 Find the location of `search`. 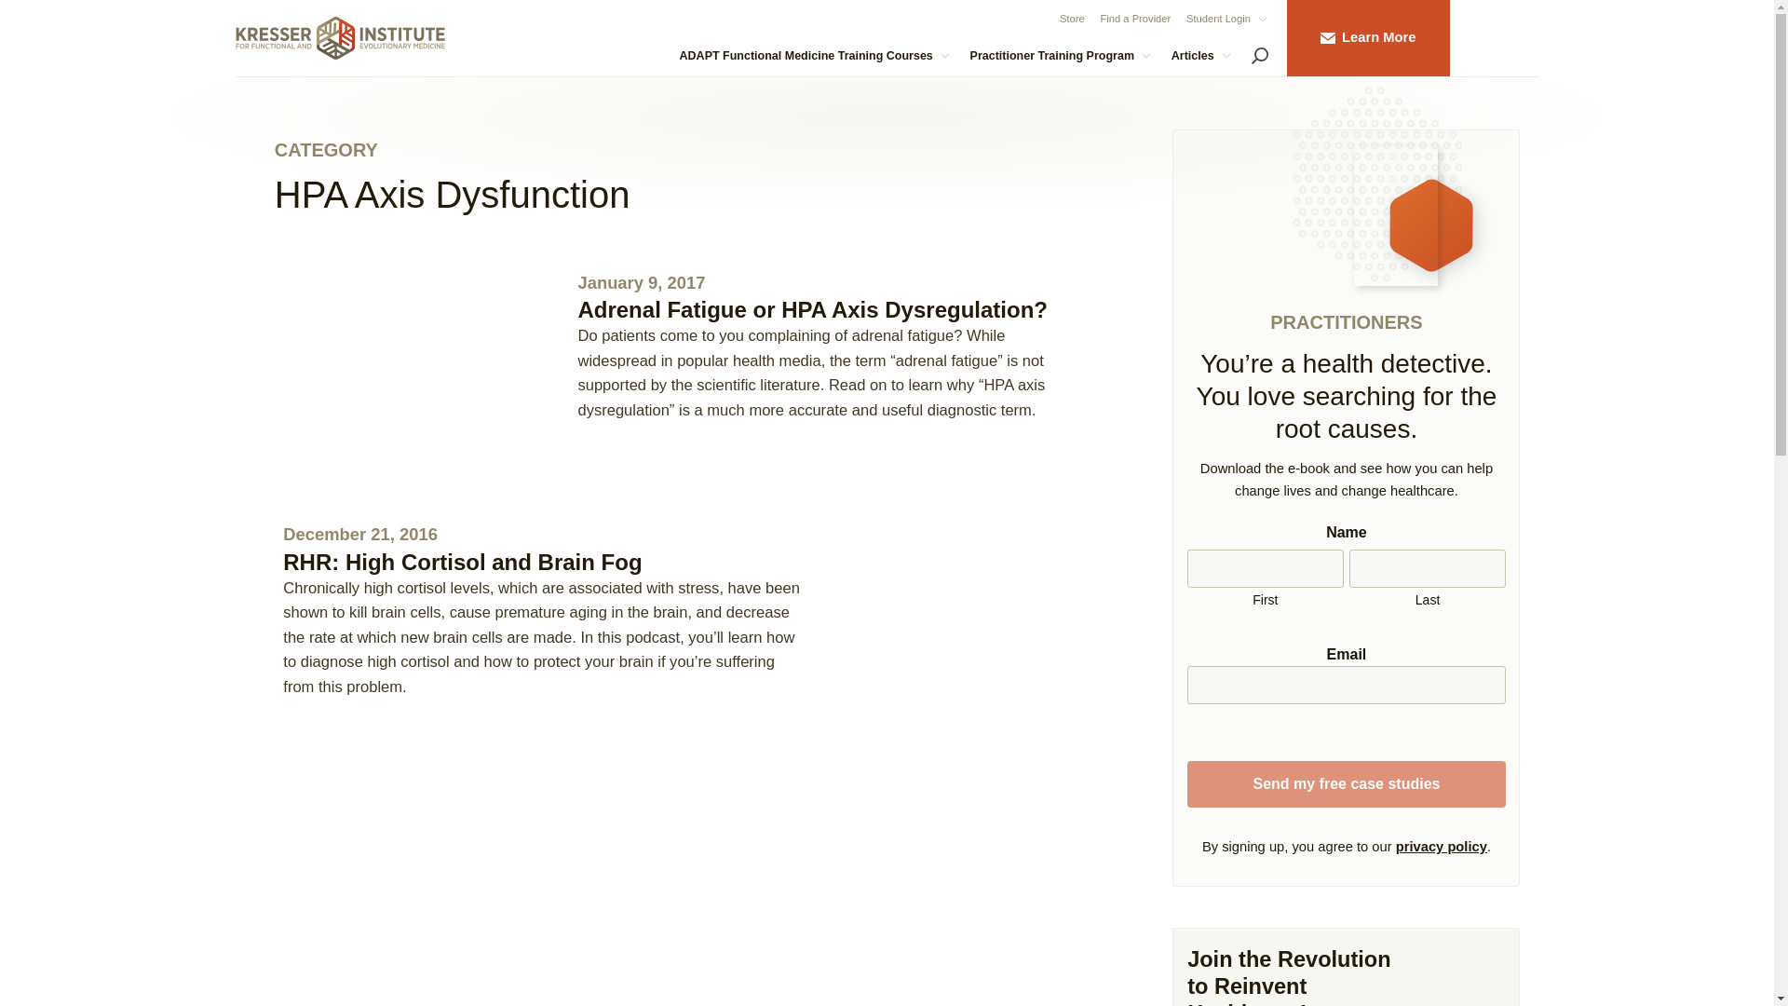

search is located at coordinates (1259, 54).